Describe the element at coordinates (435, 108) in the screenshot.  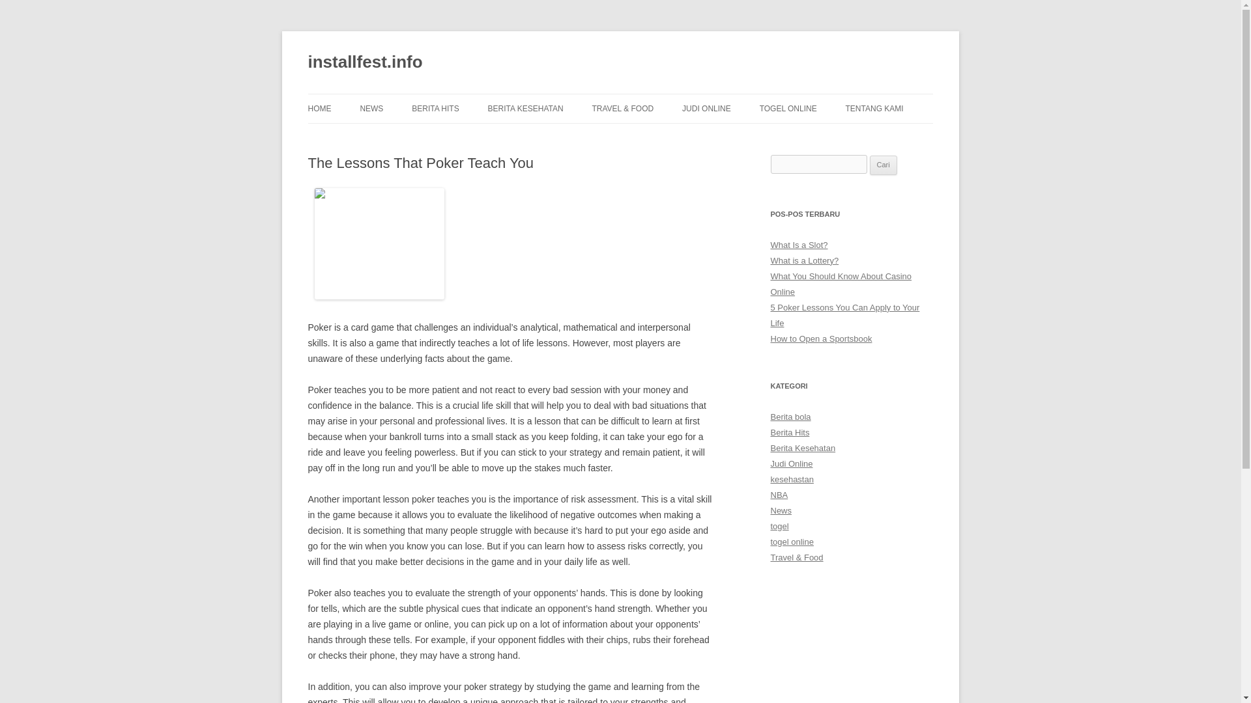
I see `BERITA HITS` at that location.